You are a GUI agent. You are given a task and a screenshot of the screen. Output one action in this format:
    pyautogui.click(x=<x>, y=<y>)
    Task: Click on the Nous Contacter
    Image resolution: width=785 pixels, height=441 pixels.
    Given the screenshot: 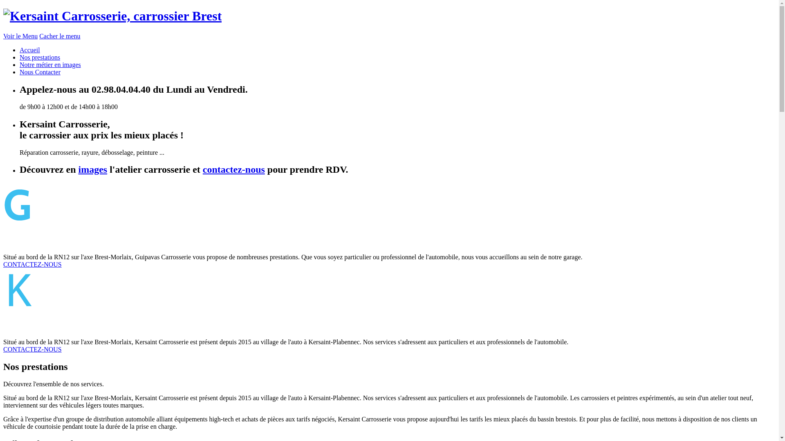 What is the action you would take?
    pyautogui.click(x=40, y=72)
    